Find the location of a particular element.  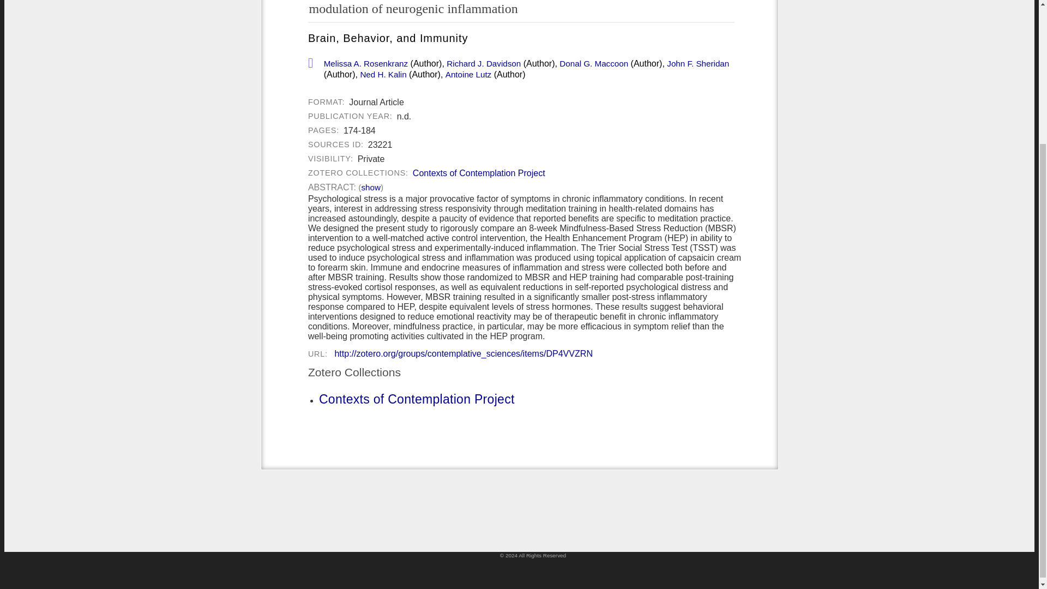

Contexts of Contemplation Project is located at coordinates (417, 399).